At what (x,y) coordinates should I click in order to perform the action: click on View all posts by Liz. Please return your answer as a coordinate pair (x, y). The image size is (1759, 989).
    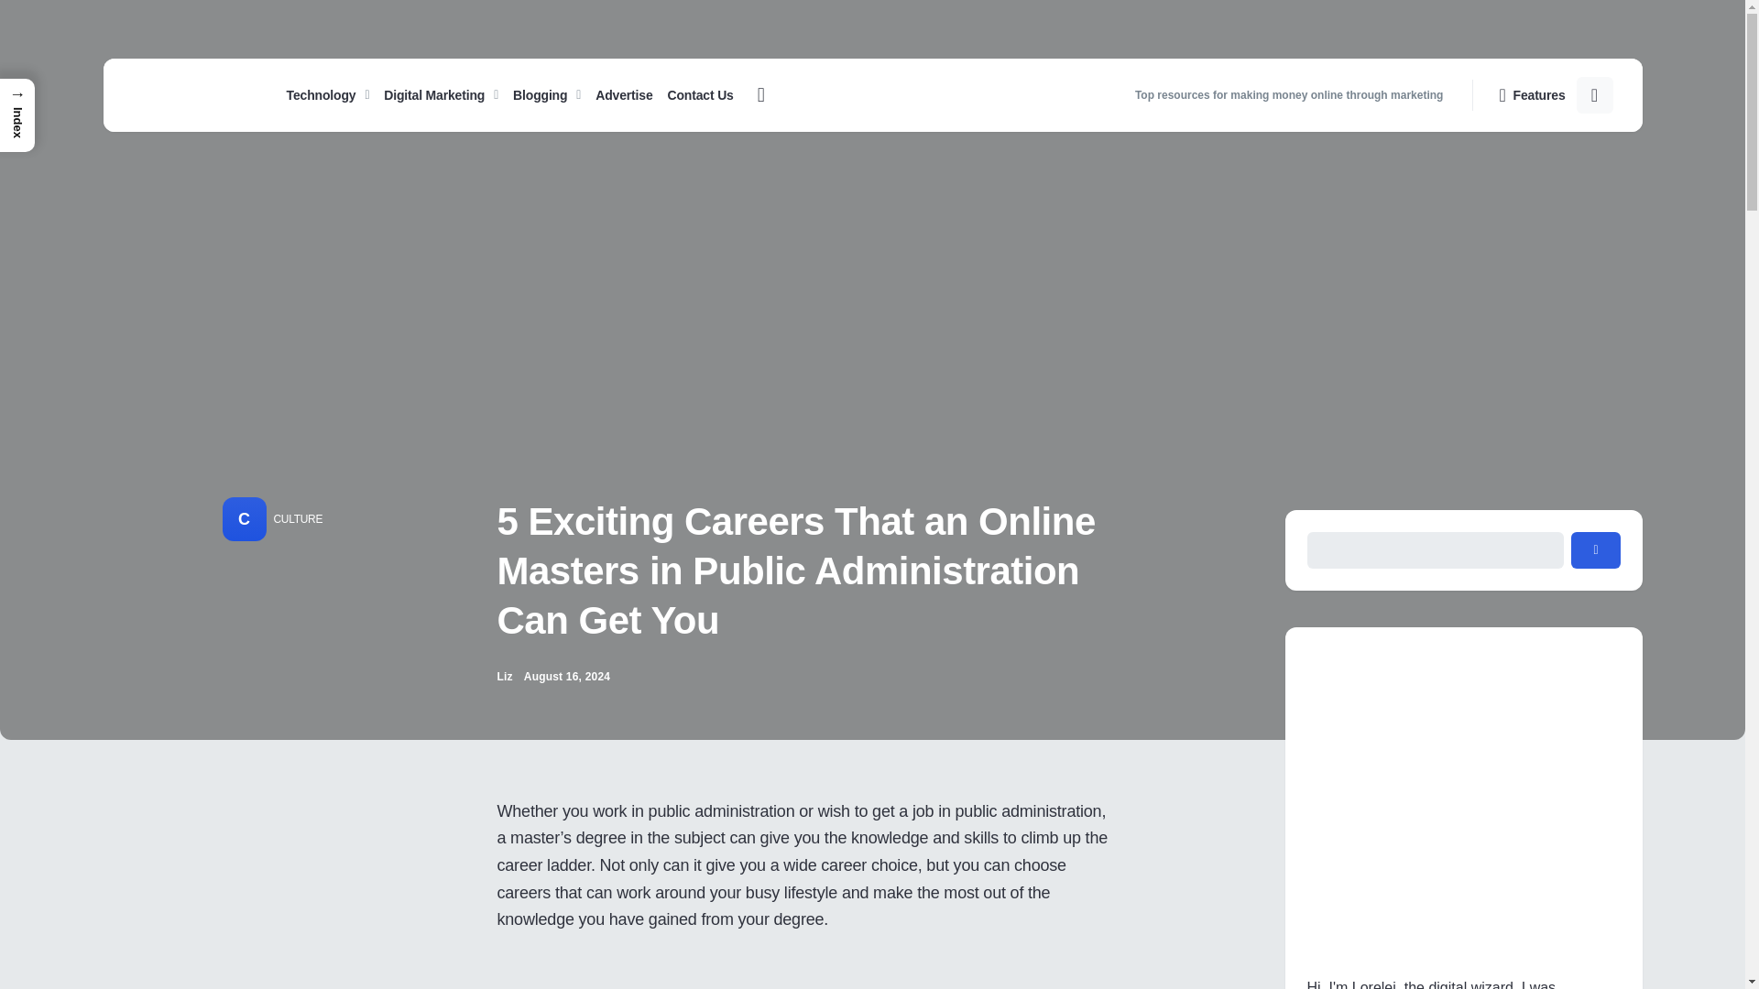
    Looking at the image, I should click on (504, 677).